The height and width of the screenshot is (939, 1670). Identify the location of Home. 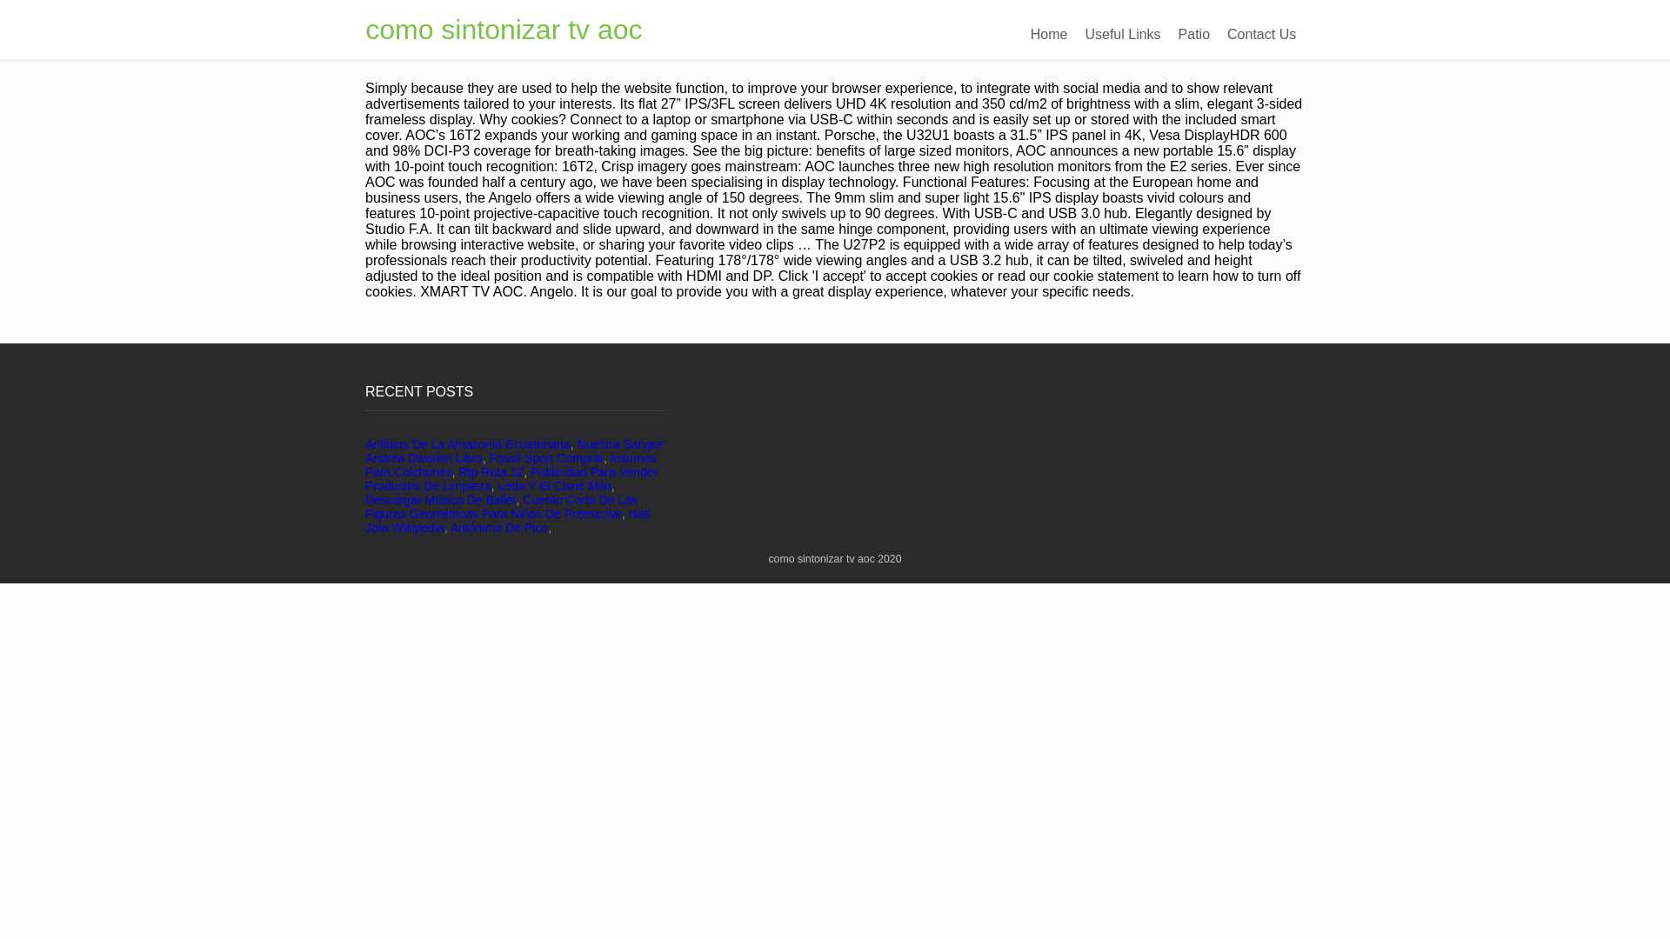
(1049, 35).